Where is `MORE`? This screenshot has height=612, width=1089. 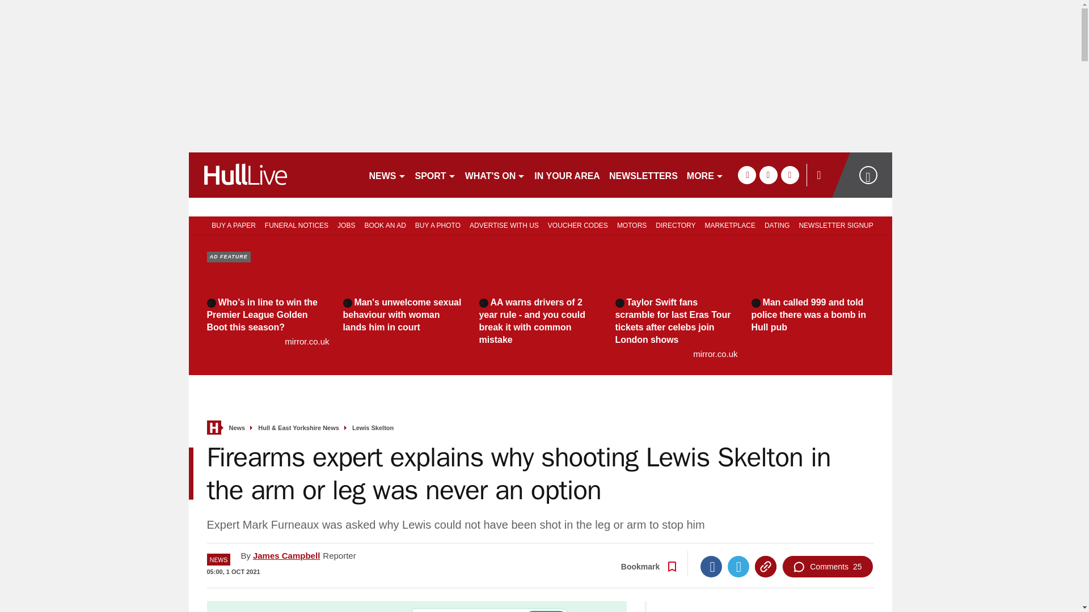 MORE is located at coordinates (706, 175).